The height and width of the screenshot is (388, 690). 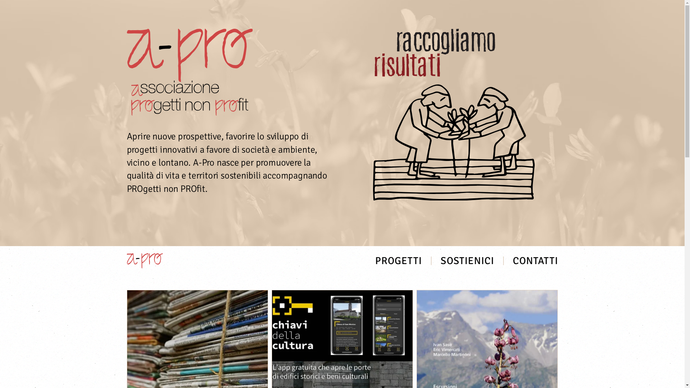 What do you see at coordinates (535, 261) in the screenshot?
I see `CONTATTI` at bounding box center [535, 261].